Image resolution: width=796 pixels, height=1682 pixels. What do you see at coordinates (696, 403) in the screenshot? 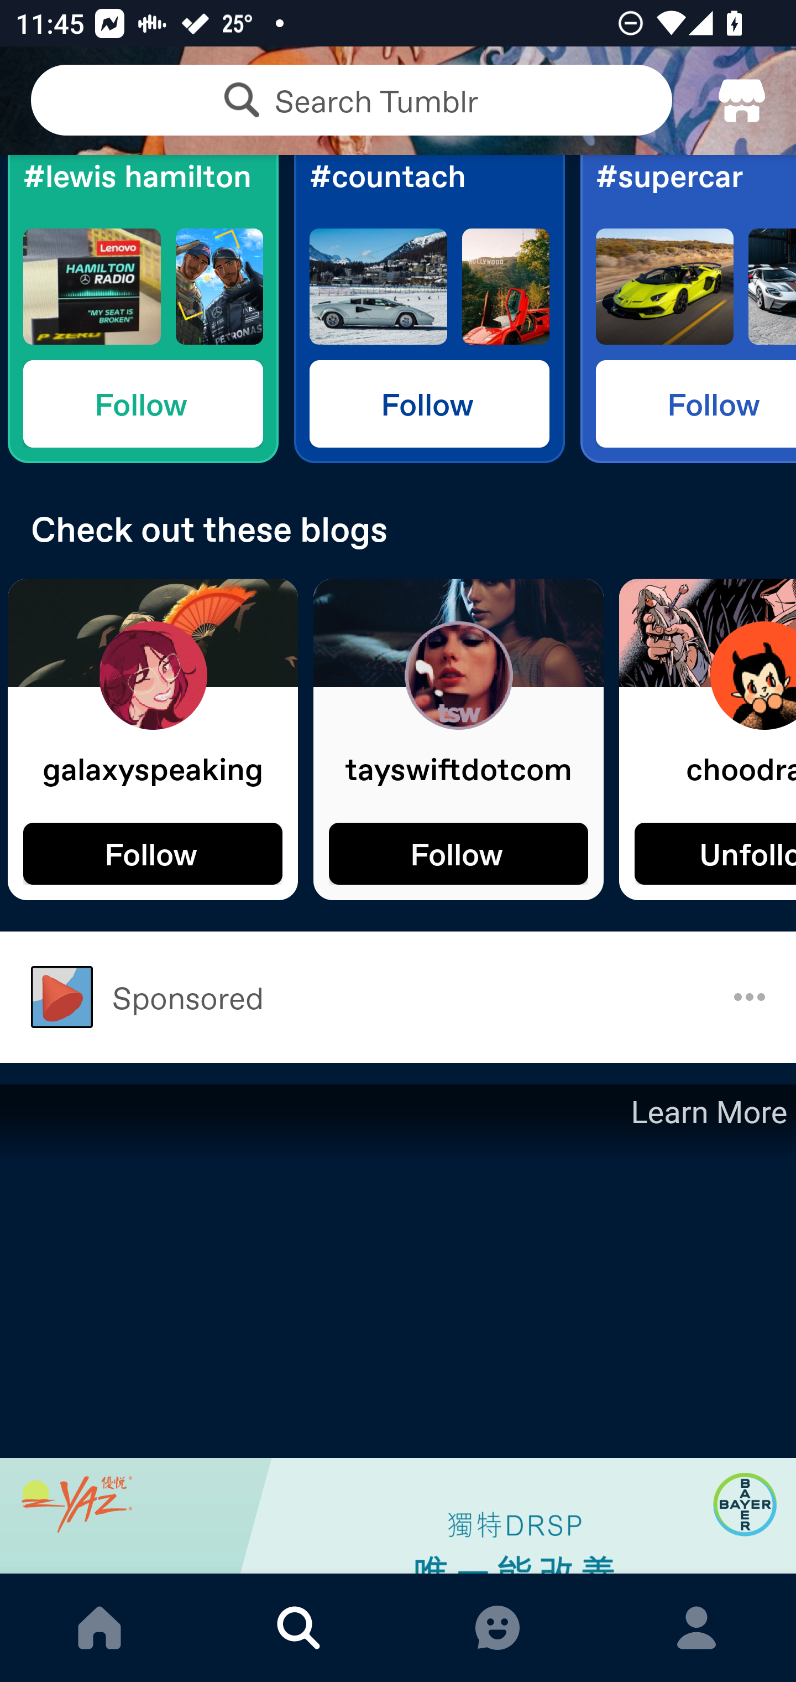
I see `Follow` at bounding box center [696, 403].